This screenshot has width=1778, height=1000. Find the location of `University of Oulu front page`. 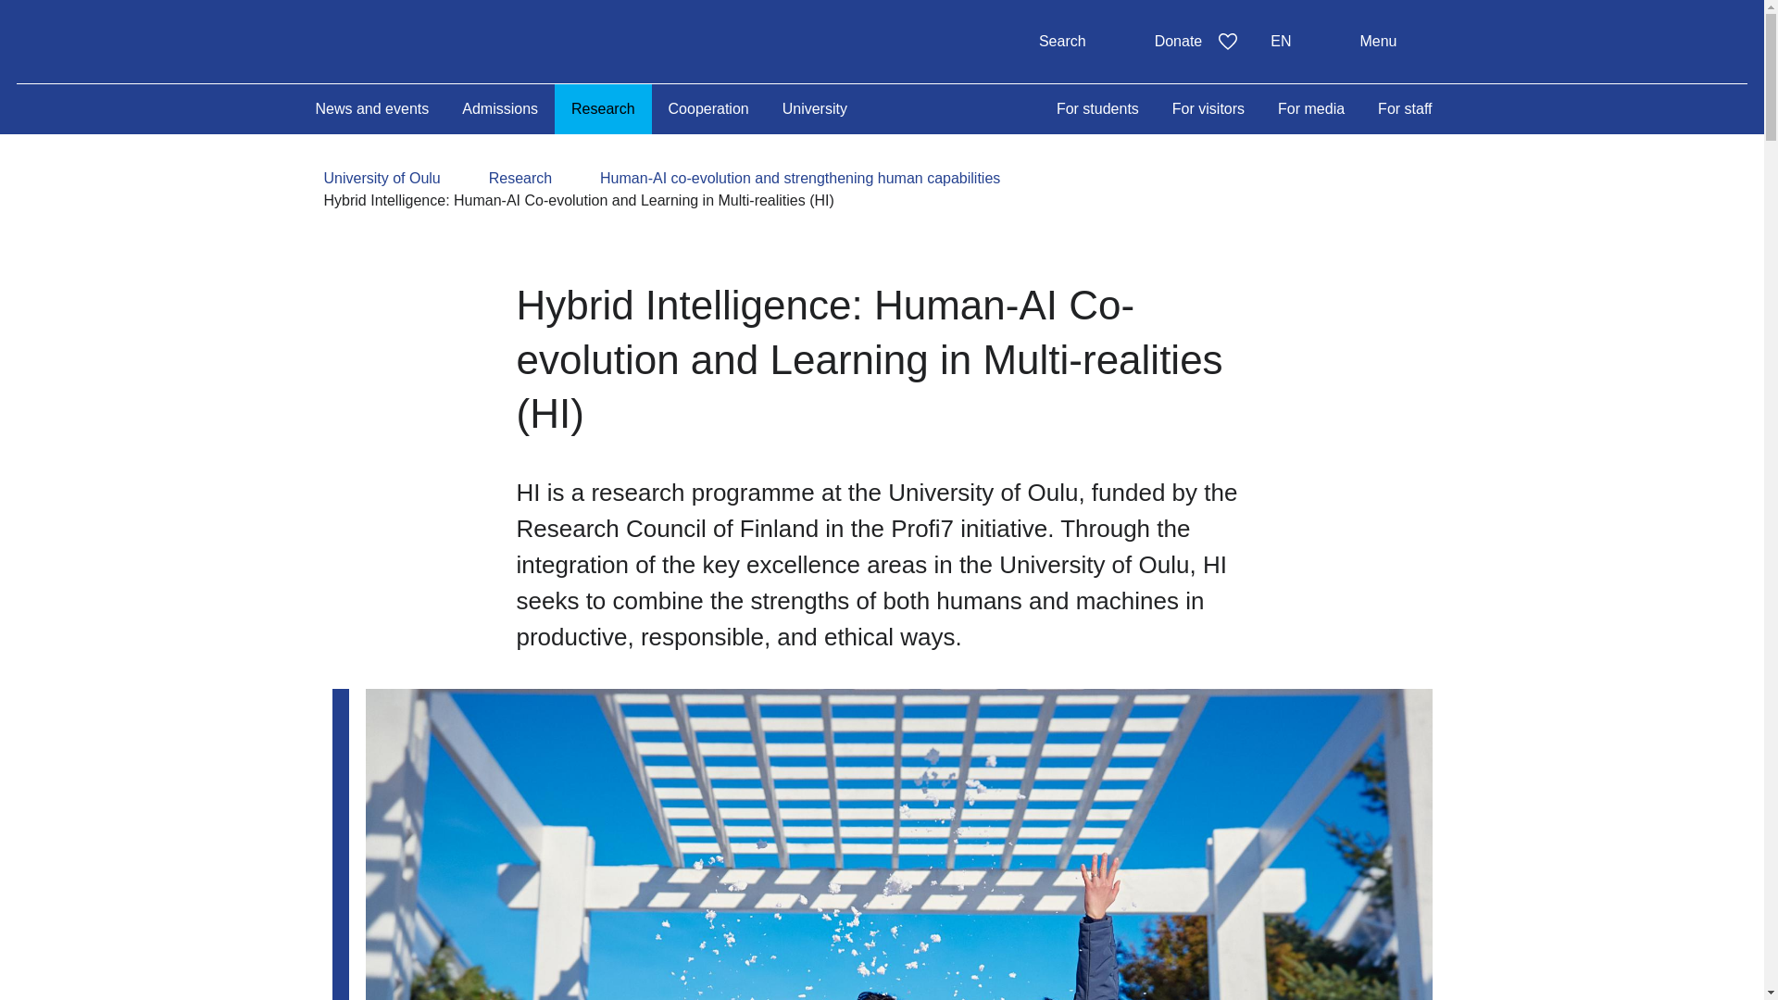

University of Oulu front page is located at coordinates (461, 41).